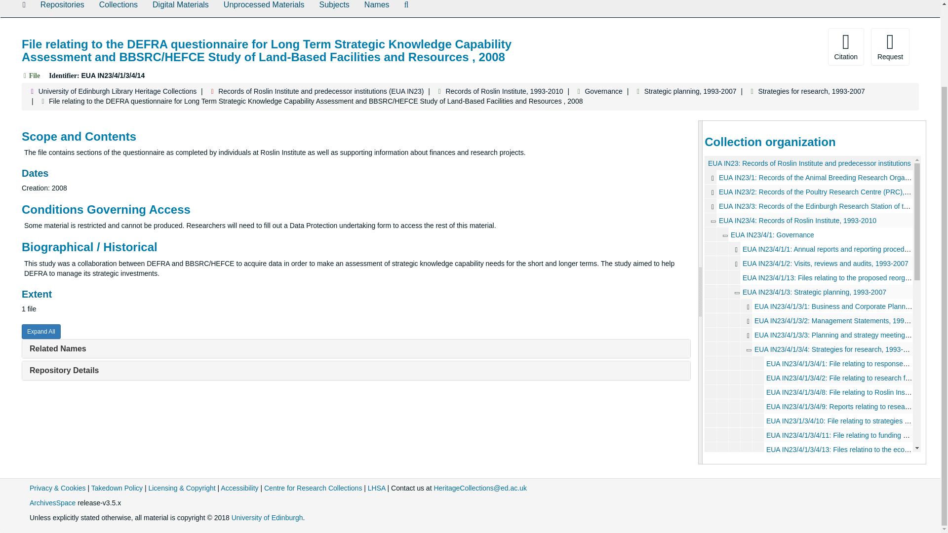 Image resolution: width=948 pixels, height=533 pixels. What do you see at coordinates (809, 335) in the screenshot?
I see `Planning and strategy meeting papers` at bounding box center [809, 335].